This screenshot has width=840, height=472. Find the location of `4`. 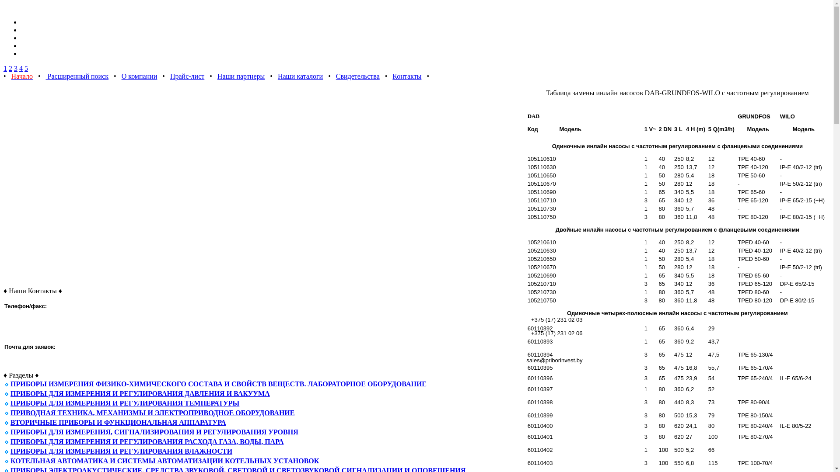

4 is located at coordinates (21, 68).